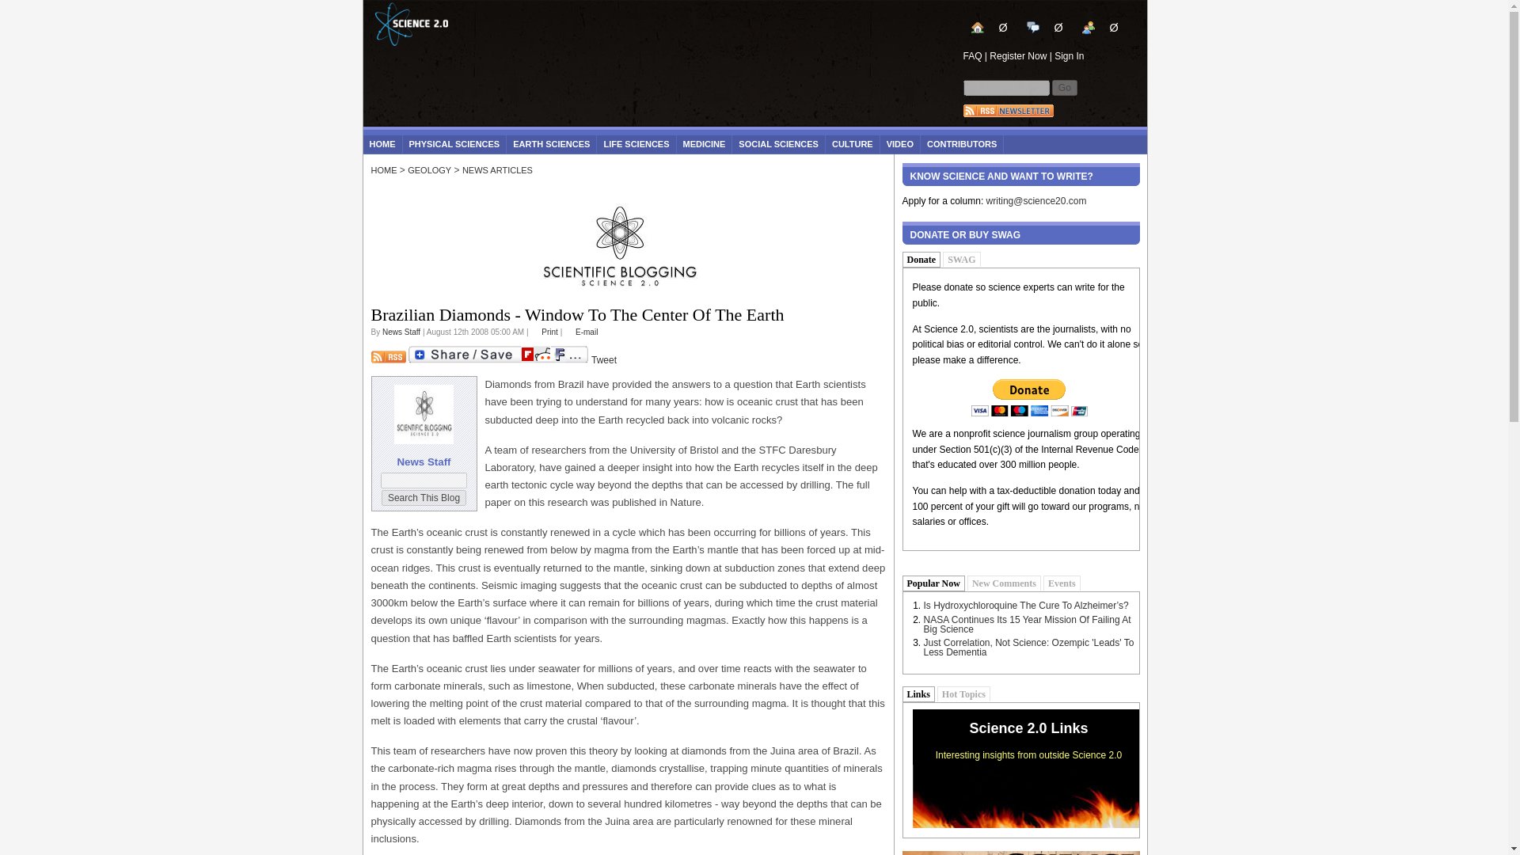  Describe the element at coordinates (551, 144) in the screenshot. I see `EARTH SCIENCES` at that location.